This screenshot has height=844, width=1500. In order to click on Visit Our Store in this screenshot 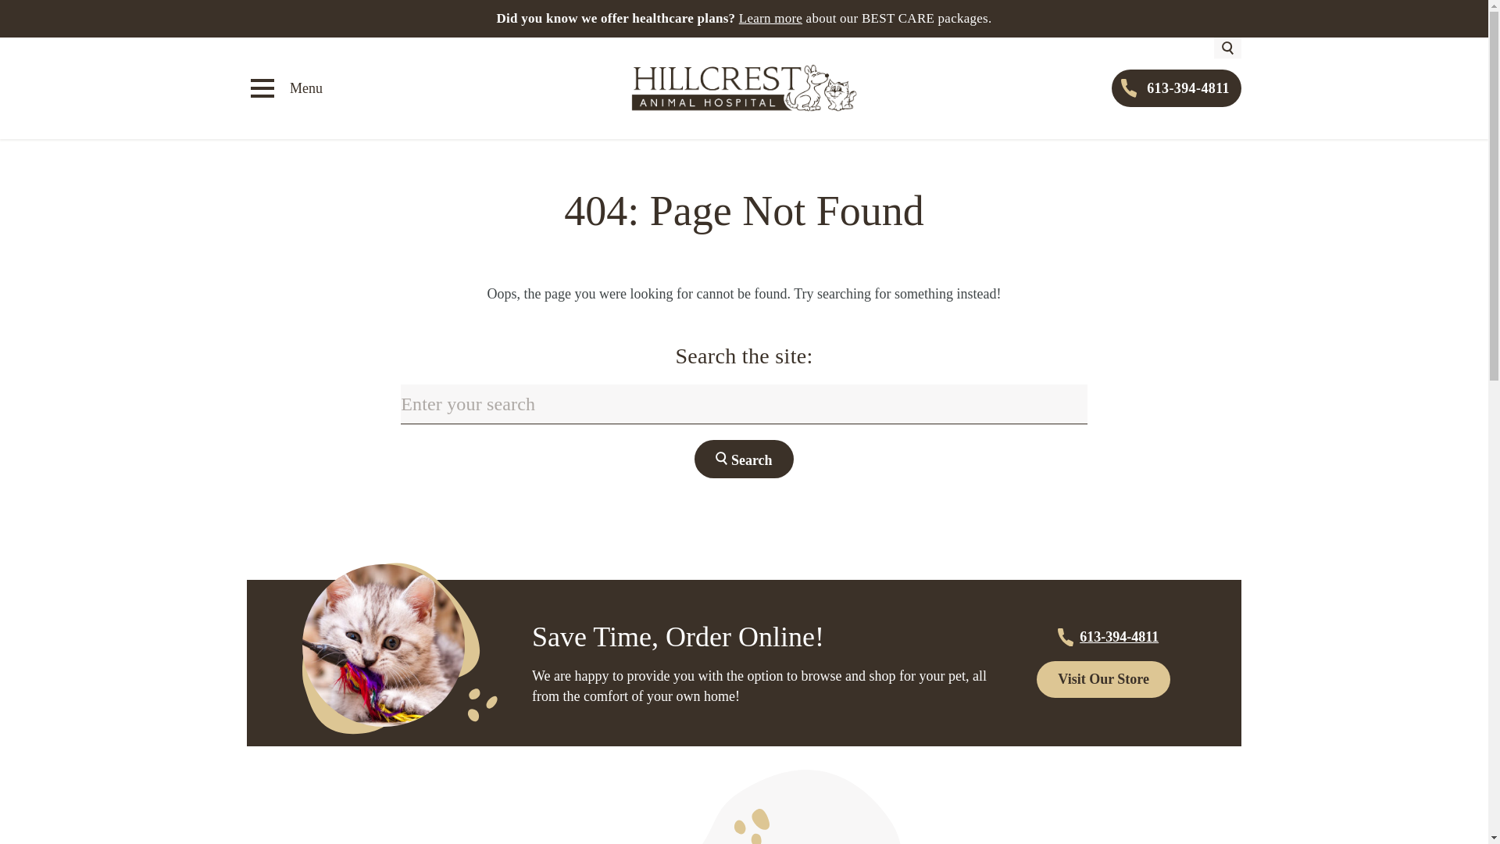, I will do `click(1103, 679)`.